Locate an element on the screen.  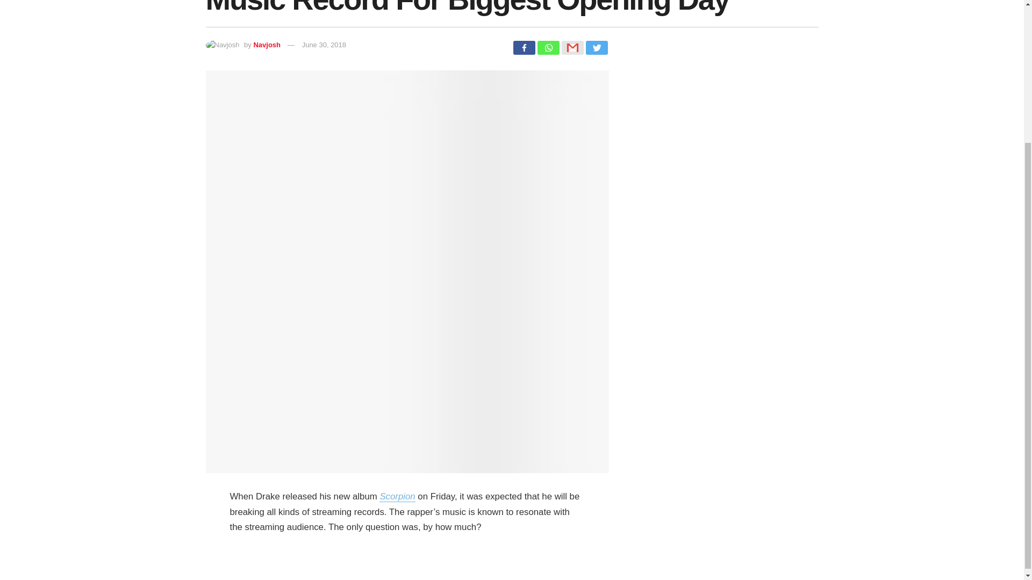
Google Gmail is located at coordinates (572, 47).